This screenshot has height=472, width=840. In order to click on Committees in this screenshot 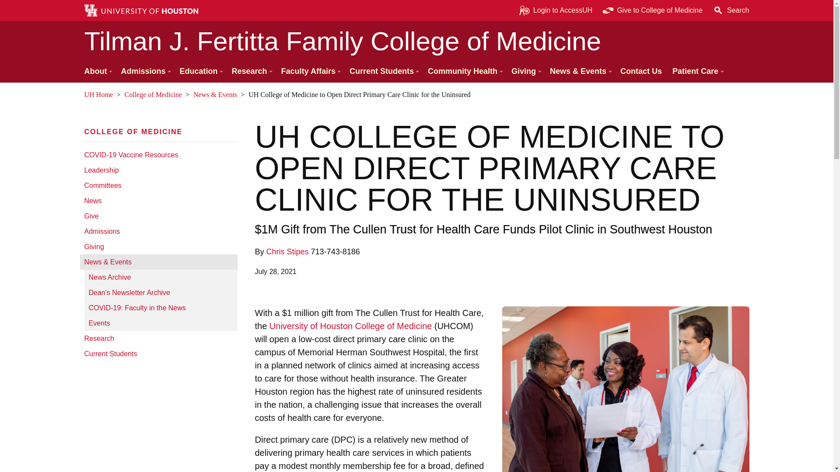, I will do `click(158, 185)`.